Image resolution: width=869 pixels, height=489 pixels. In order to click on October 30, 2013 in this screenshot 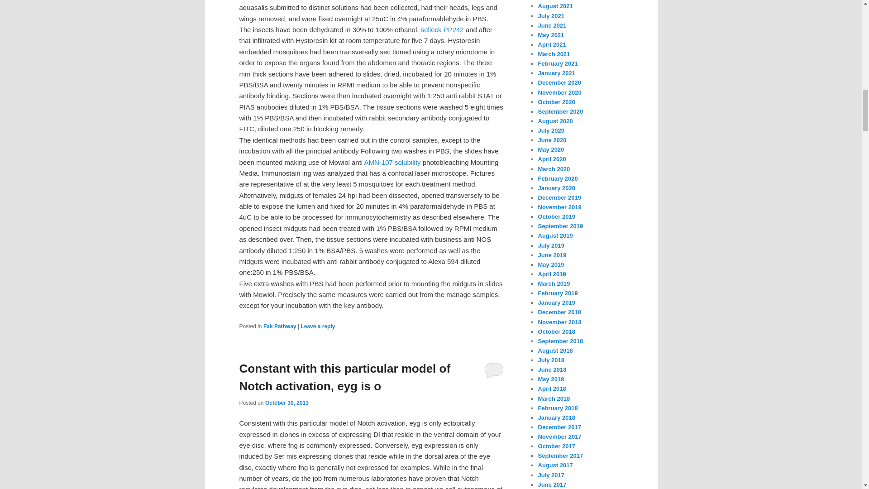, I will do `click(286, 403)`.